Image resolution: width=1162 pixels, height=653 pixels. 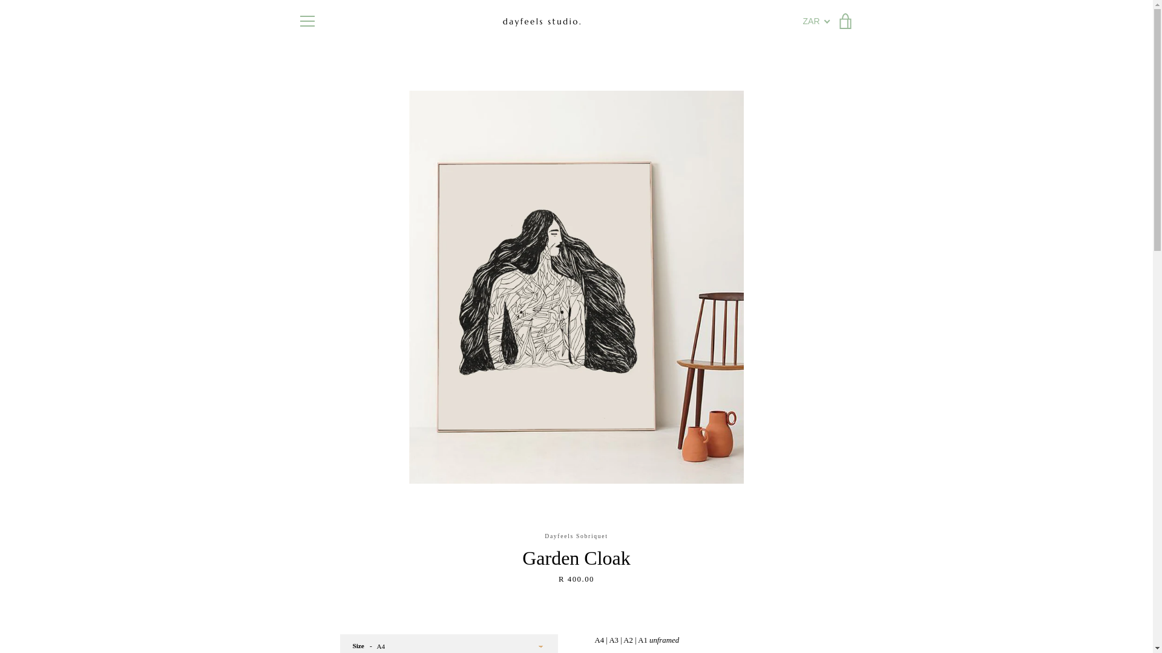 I want to click on Dayfeels on Pinterest, so click(x=338, y=622).